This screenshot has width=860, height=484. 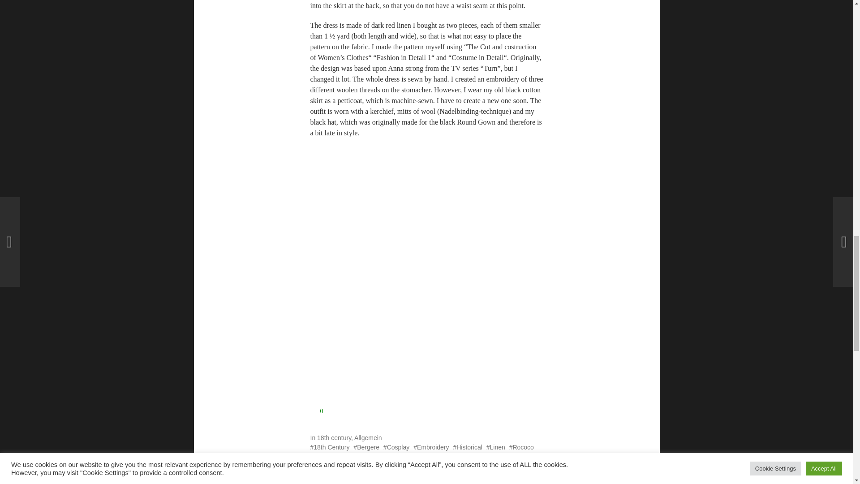 I want to click on Allgemein, so click(x=368, y=437).